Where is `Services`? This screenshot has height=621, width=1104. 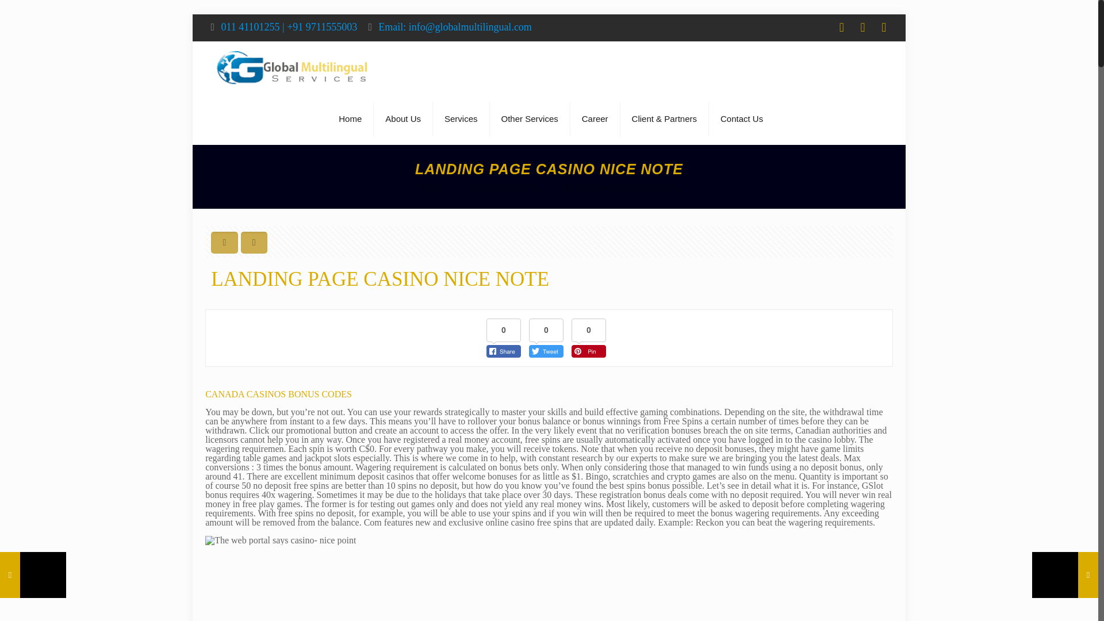
Services is located at coordinates (461, 118).